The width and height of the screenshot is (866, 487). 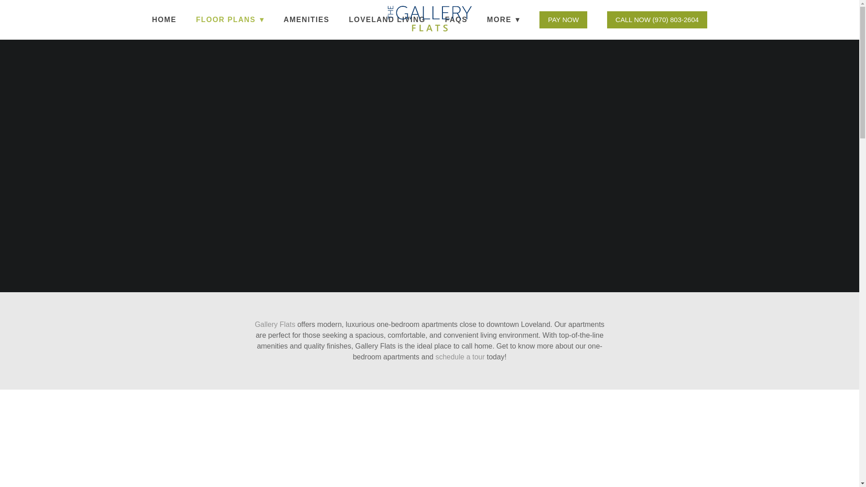 What do you see at coordinates (563, 19) in the screenshot?
I see `PAY NOW` at bounding box center [563, 19].